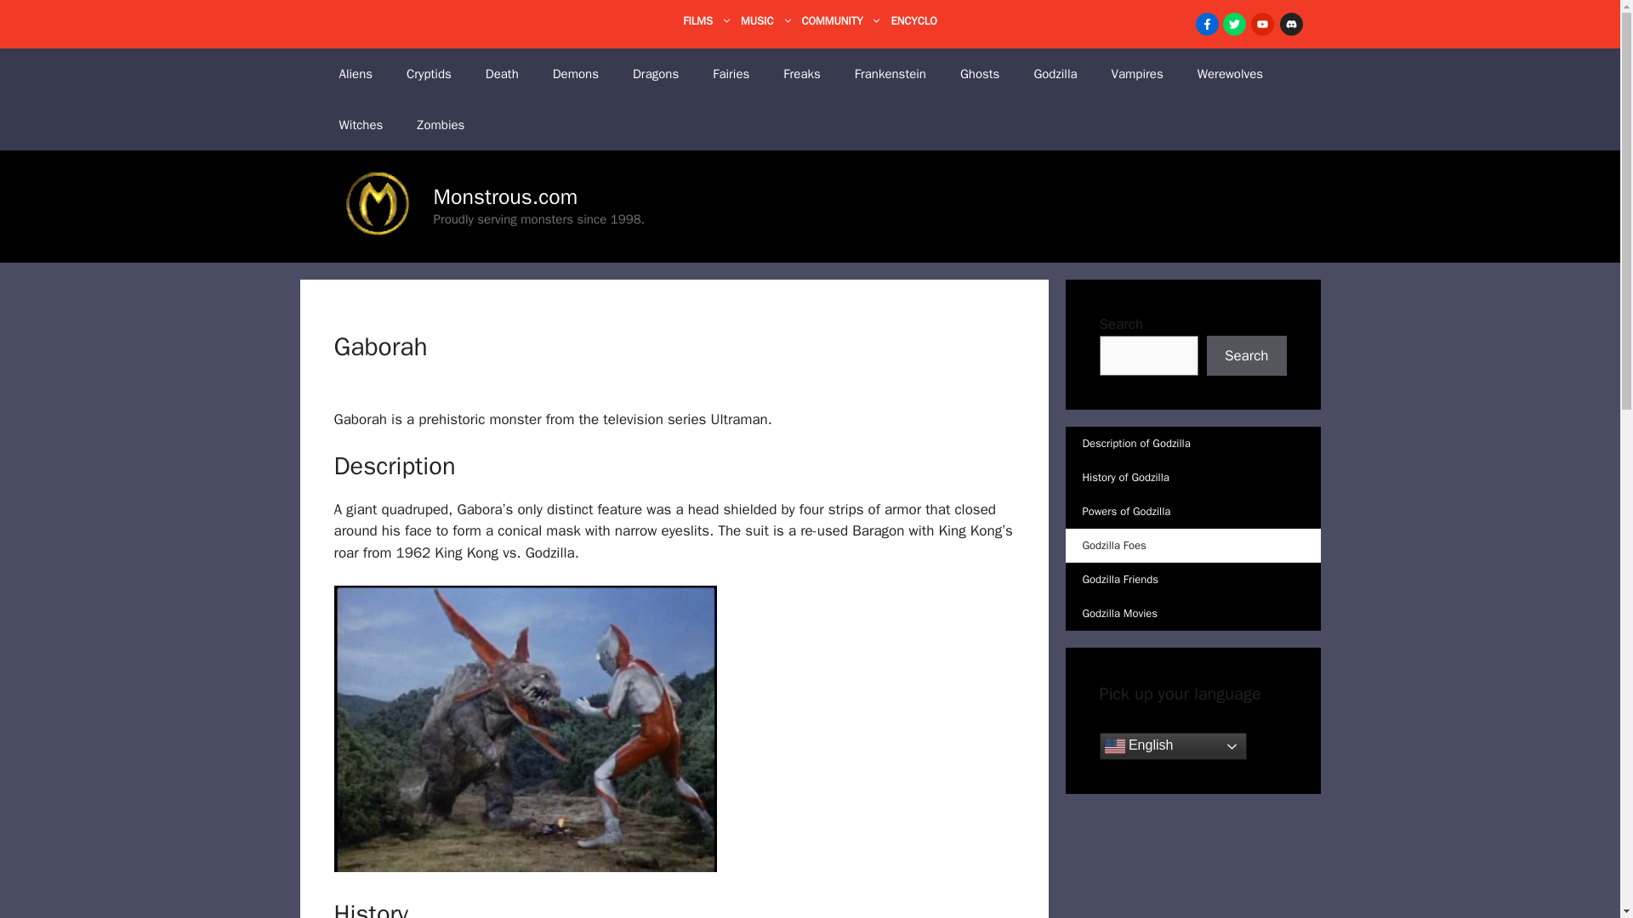  Describe the element at coordinates (441, 124) in the screenshot. I see `Zombies` at that location.